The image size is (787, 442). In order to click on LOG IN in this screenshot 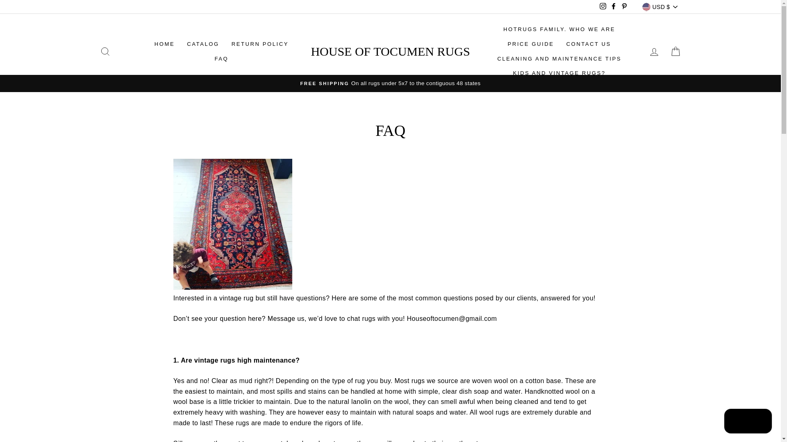, I will do `click(654, 52)`.